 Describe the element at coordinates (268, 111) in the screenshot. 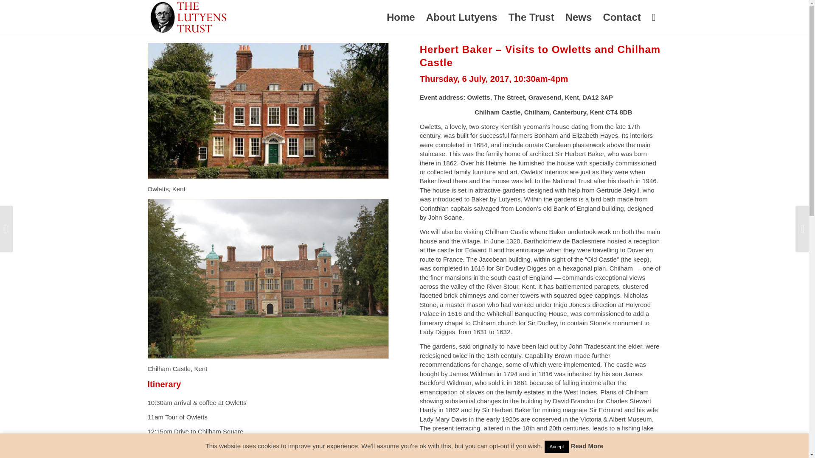

I see `owletts-3` at that location.